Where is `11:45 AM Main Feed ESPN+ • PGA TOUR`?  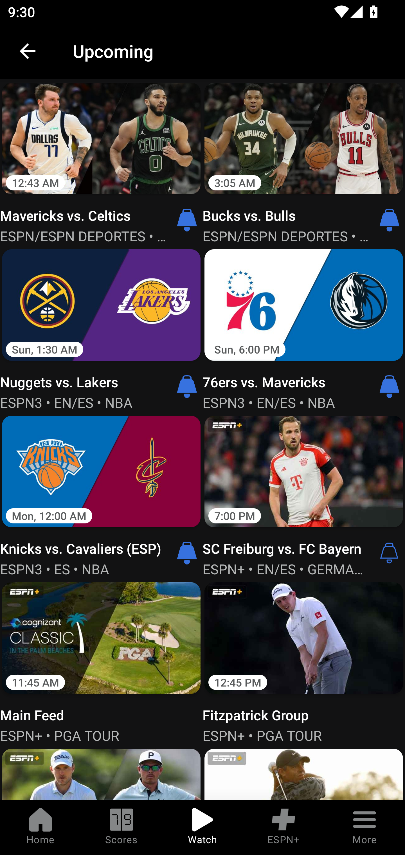 11:45 AM Main Feed ESPN+ • PGA TOUR is located at coordinates (101, 661).